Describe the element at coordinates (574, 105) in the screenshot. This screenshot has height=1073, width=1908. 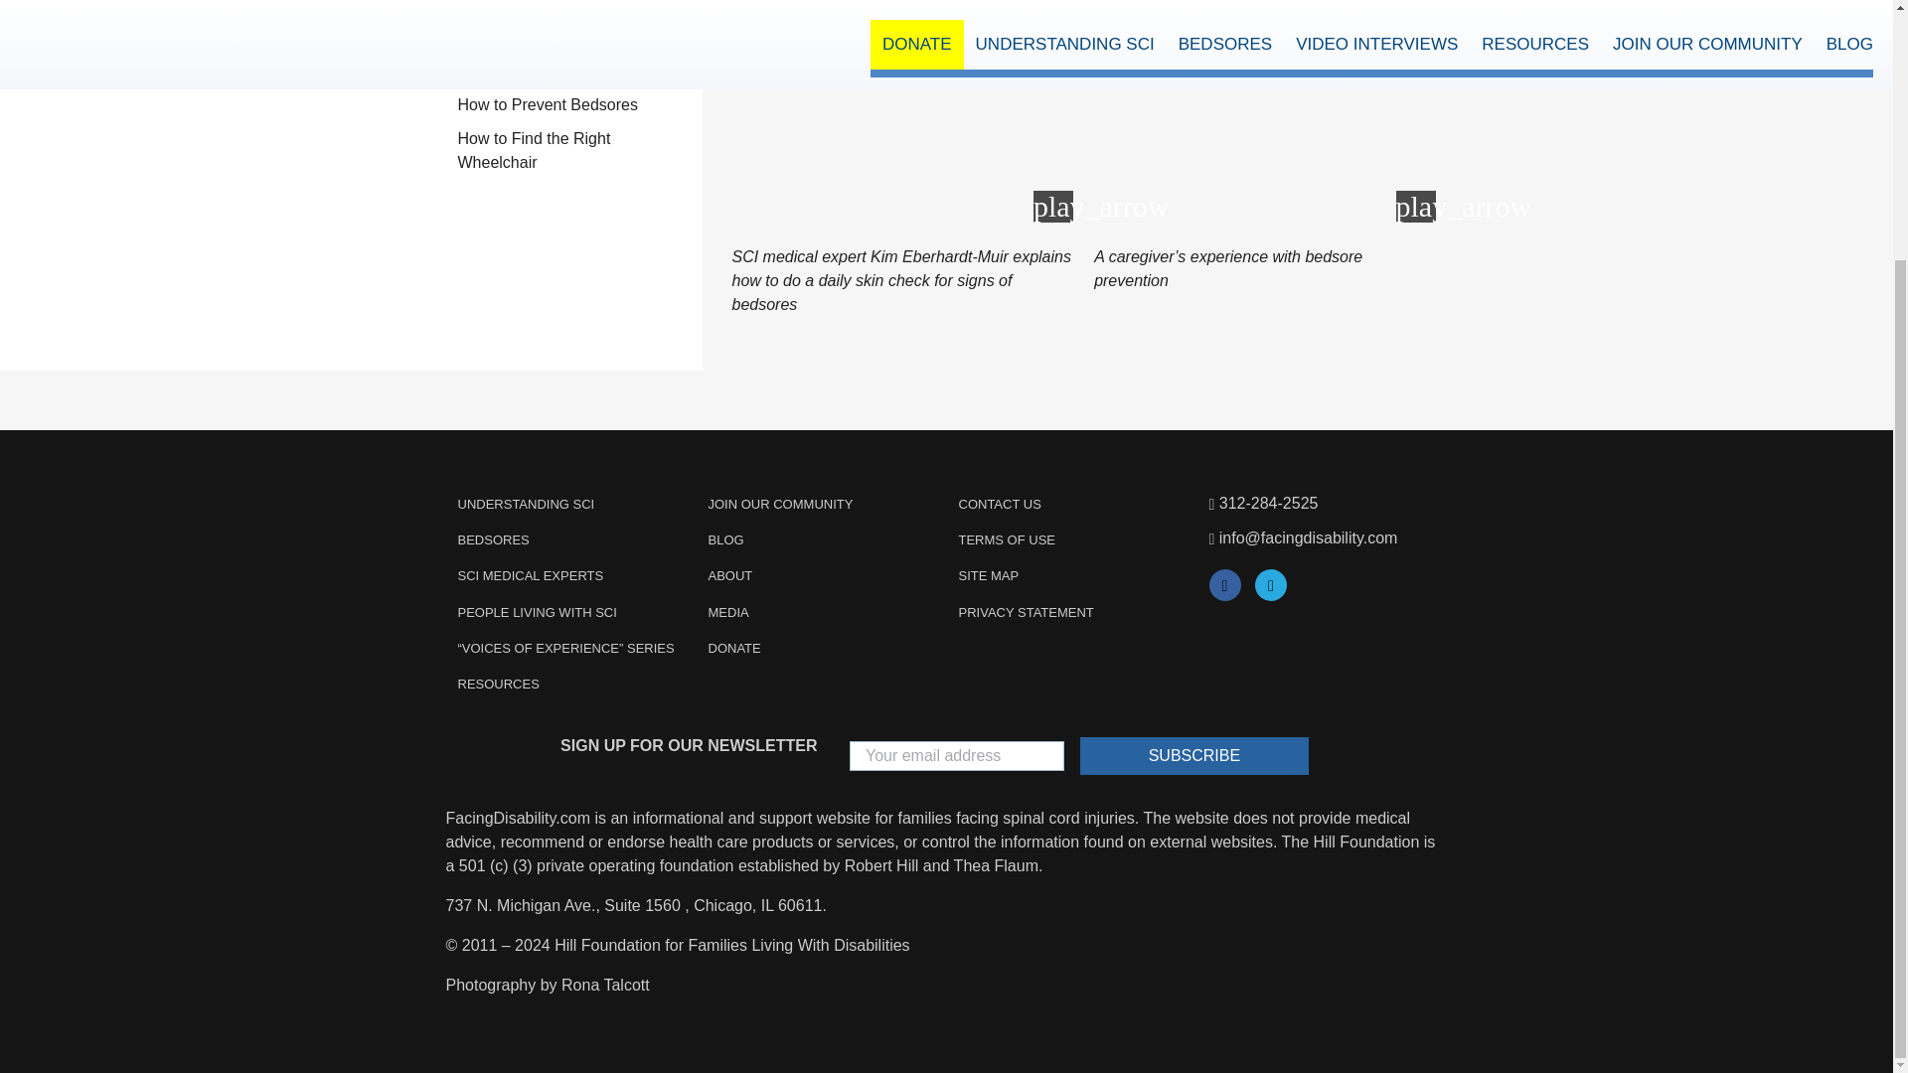
I see `How to Prevent Bedsores` at that location.